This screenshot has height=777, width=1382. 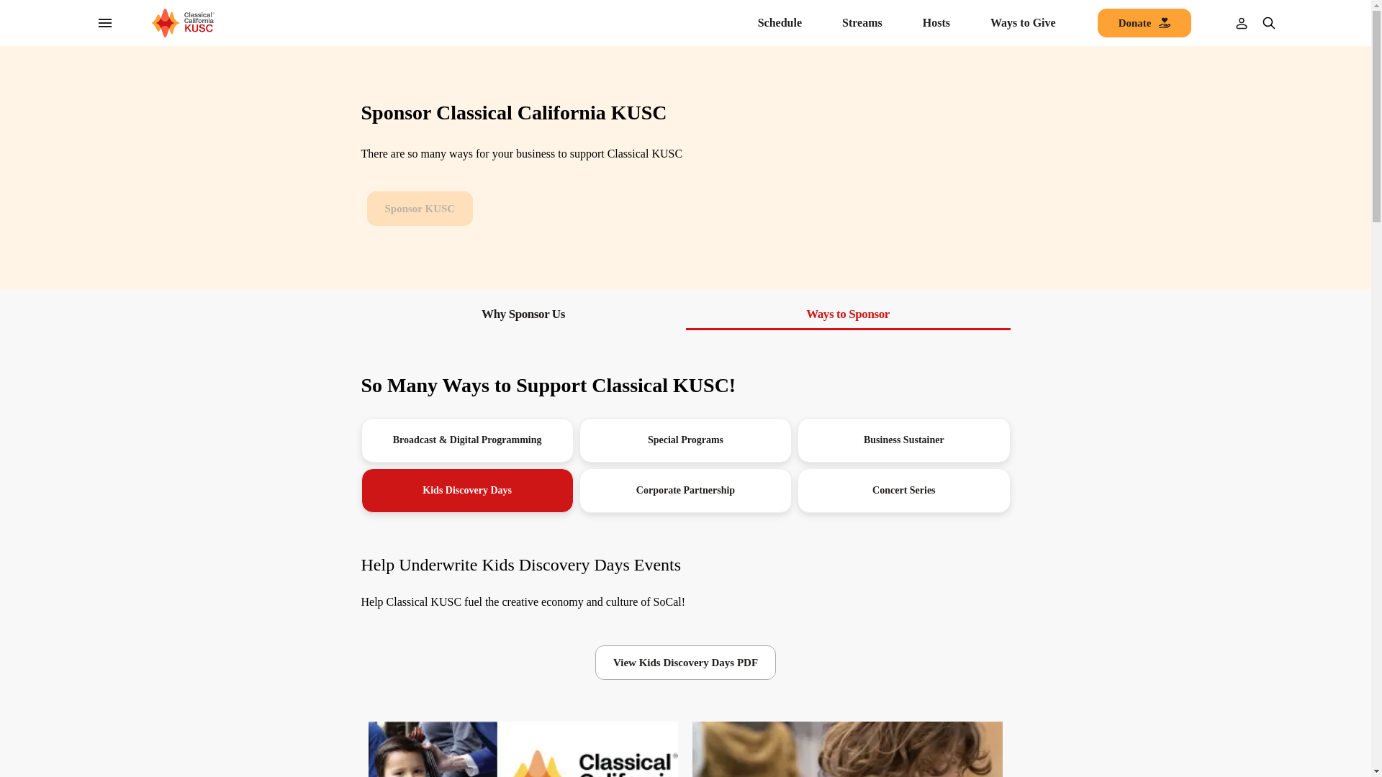 I want to click on HOME, so click(x=181, y=22).